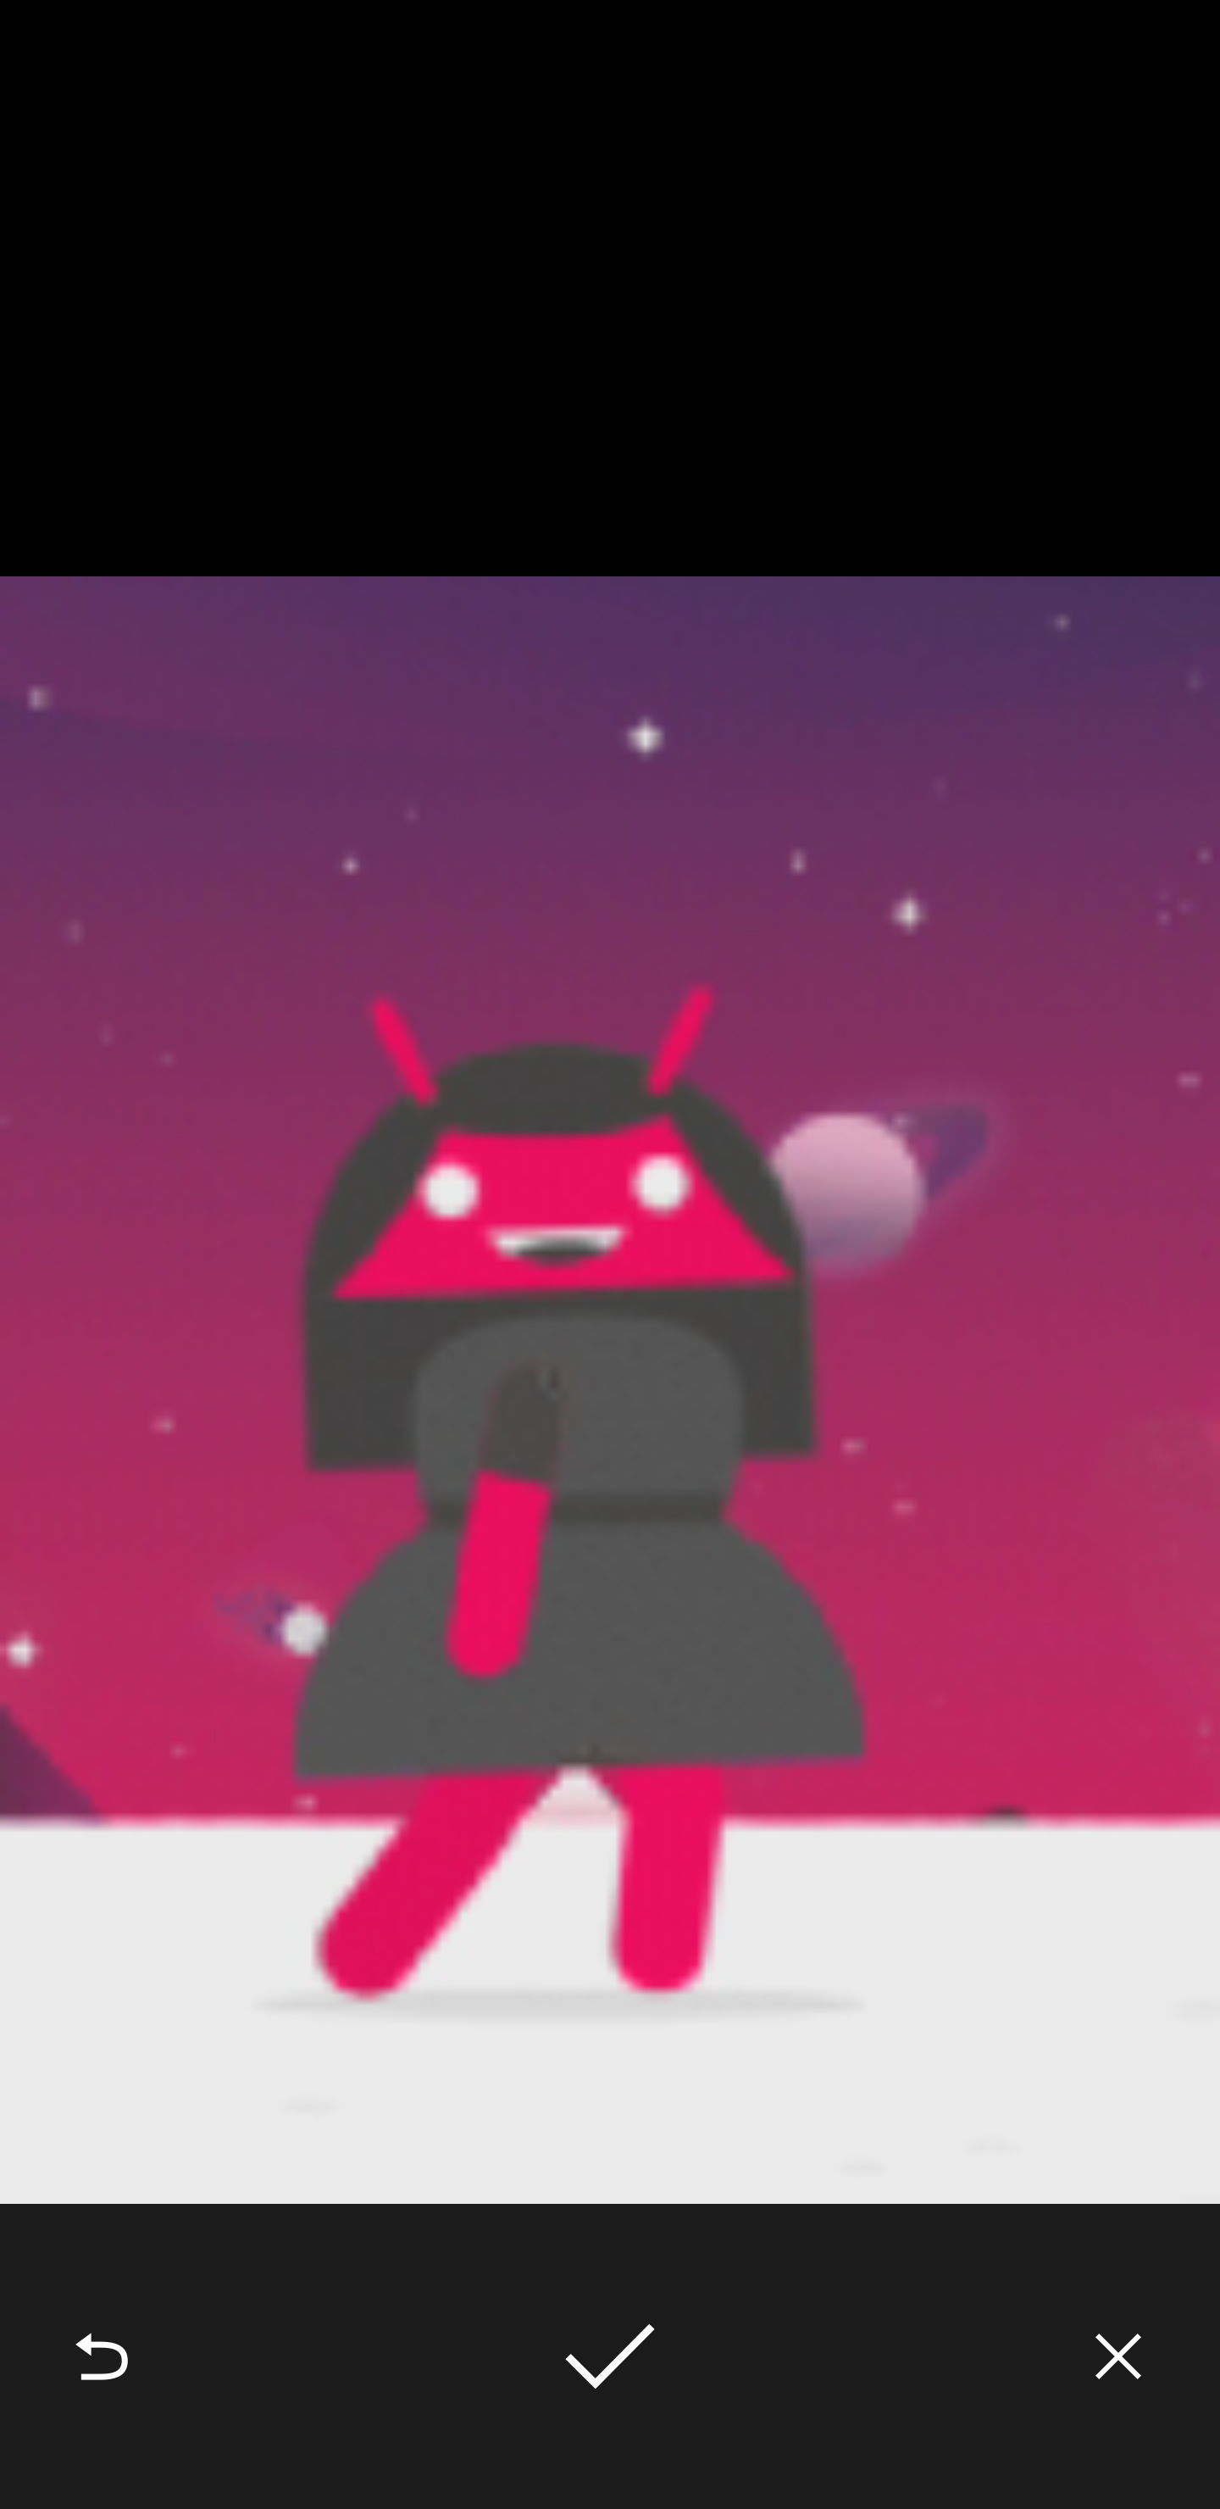 The image size is (1220, 2509). What do you see at coordinates (102, 2356) in the screenshot?
I see `Retake` at bounding box center [102, 2356].